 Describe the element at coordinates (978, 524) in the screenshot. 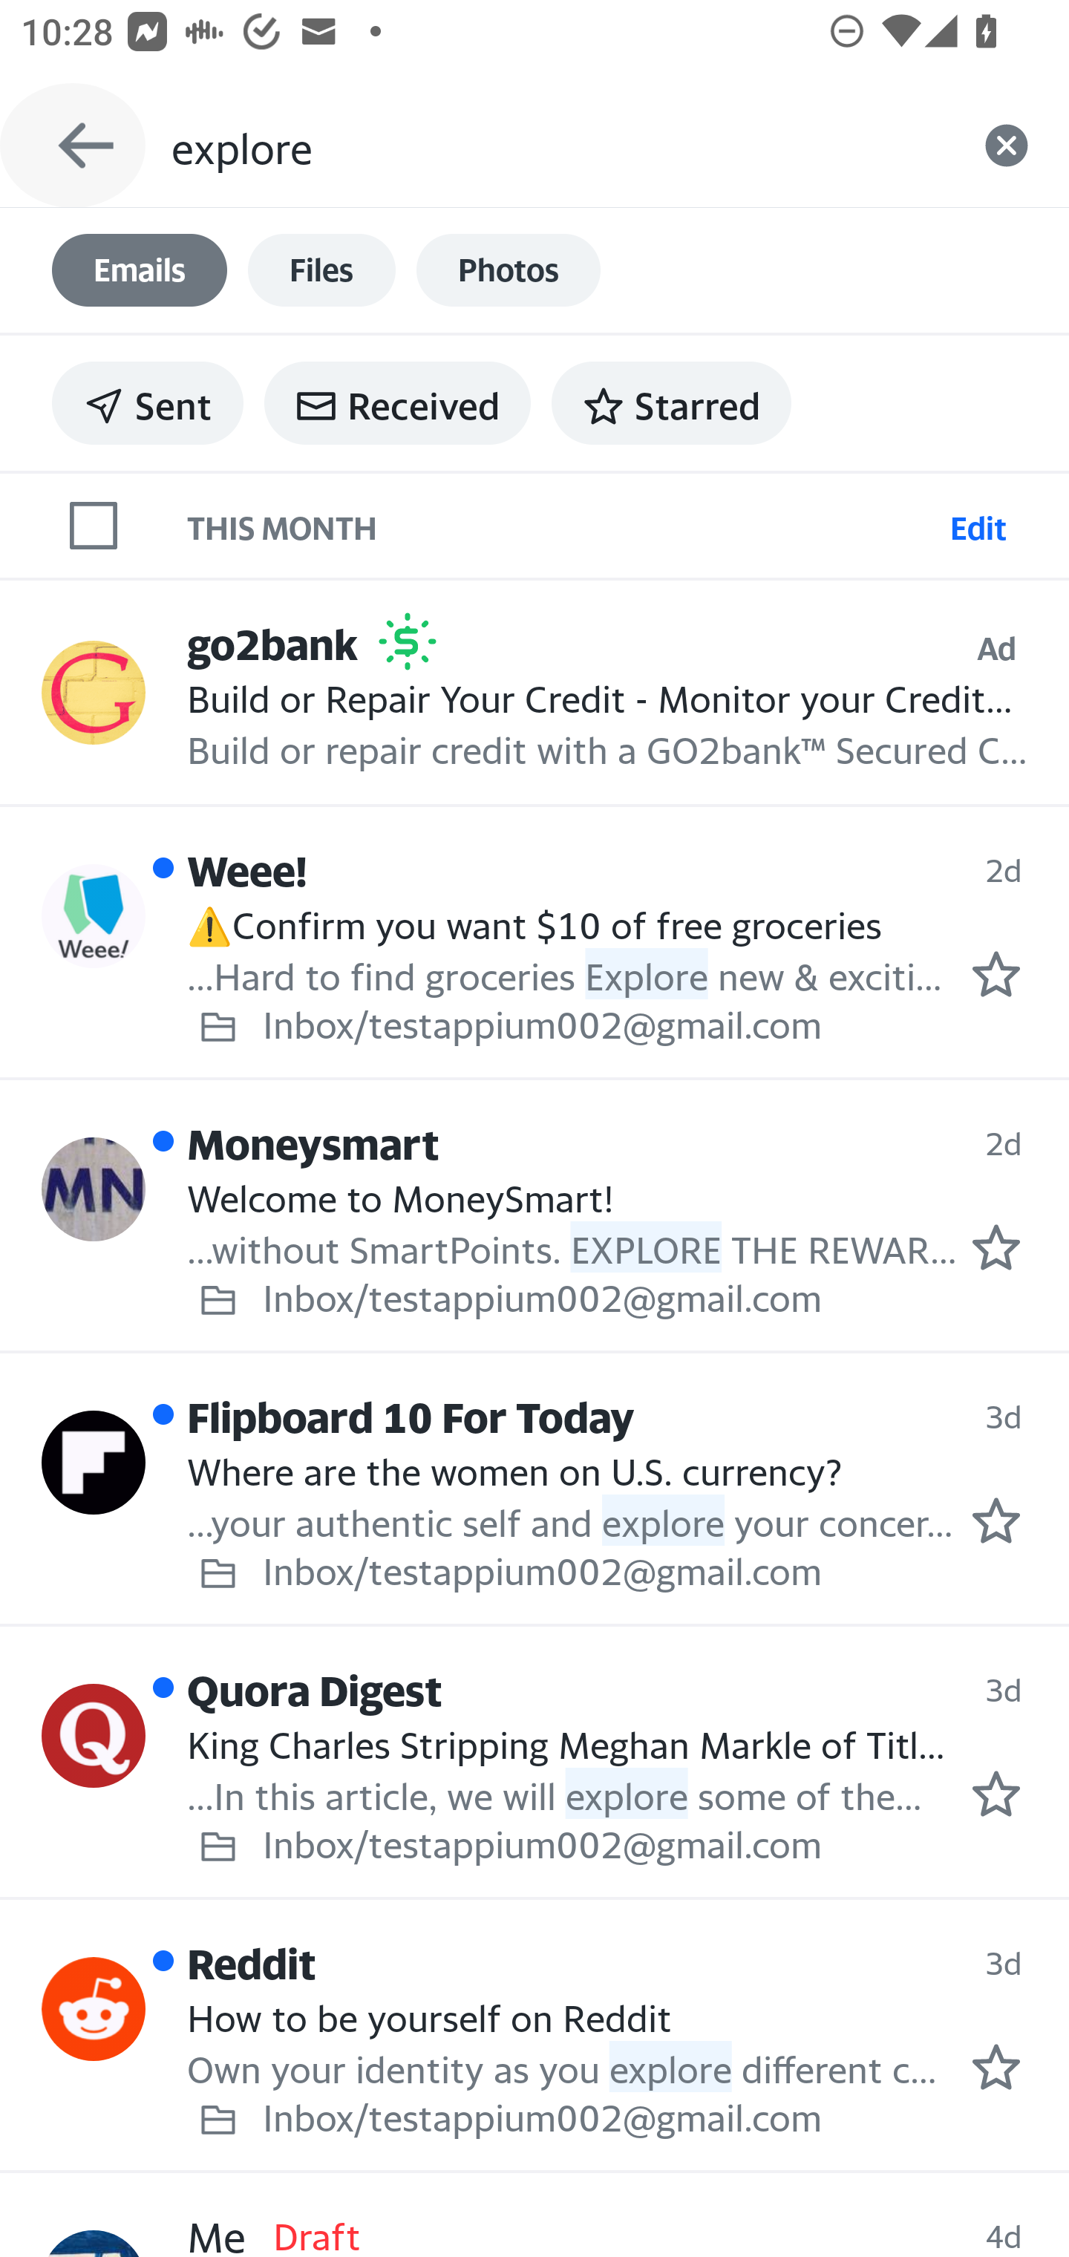

I see `Edit Select emails` at that location.